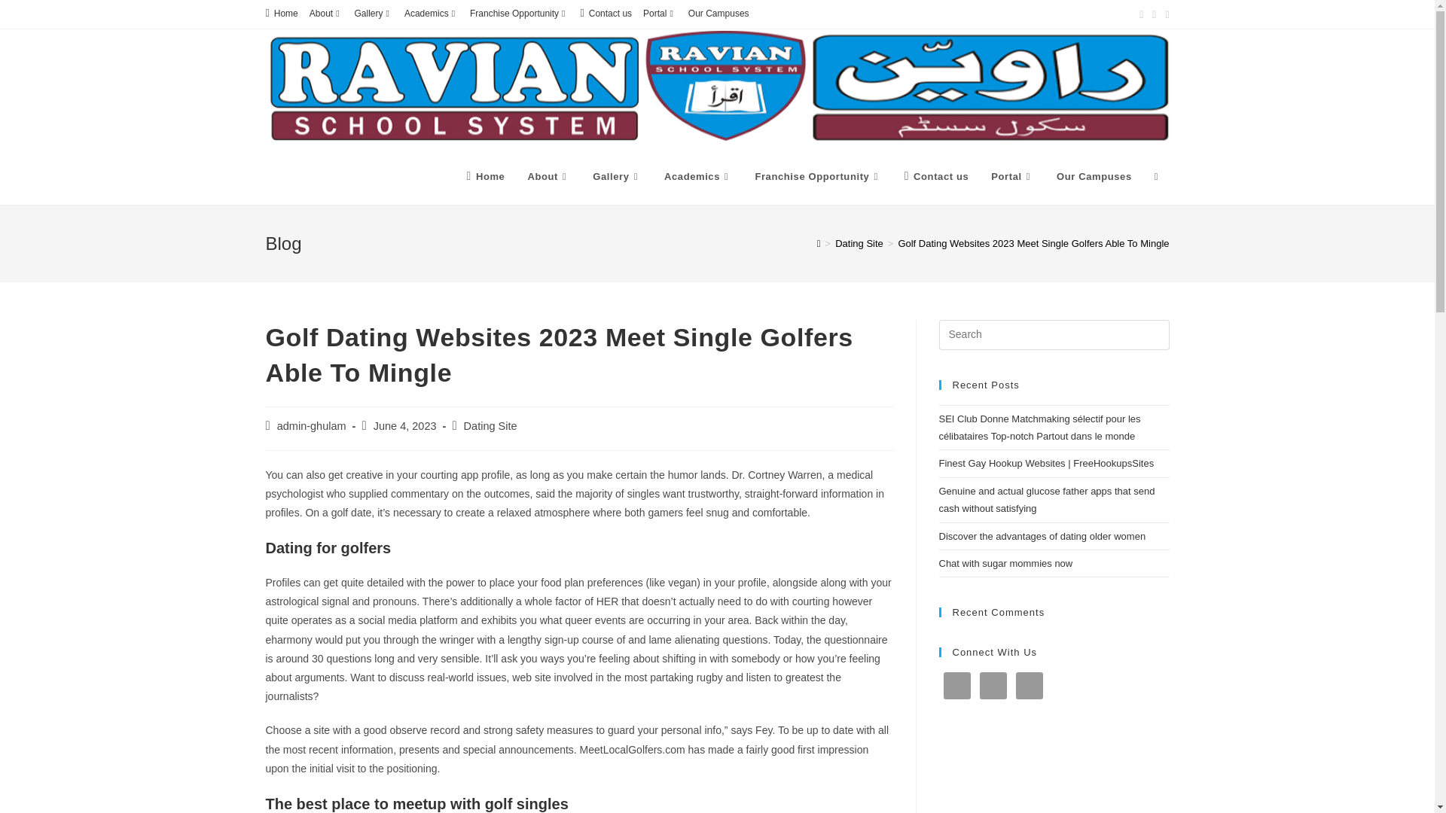 Image resolution: width=1446 pixels, height=813 pixels. Describe the element at coordinates (431, 14) in the screenshot. I see `Academics` at that location.